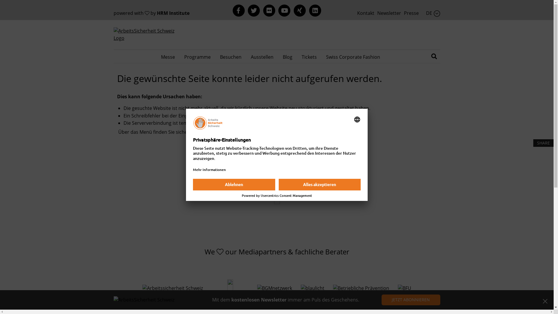  I want to click on Blog, so click(288, 57).